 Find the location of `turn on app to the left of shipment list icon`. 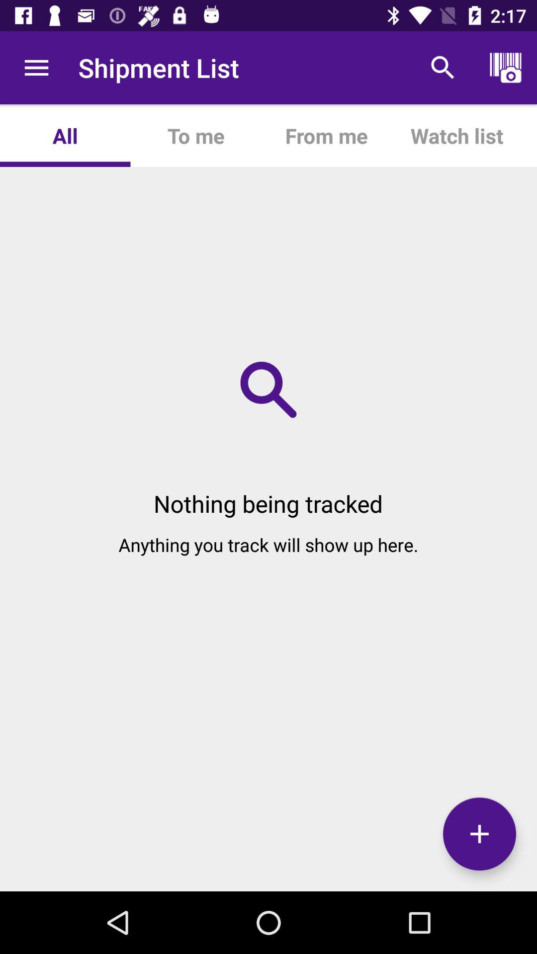

turn on app to the left of shipment list icon is located at coordinates (36, 68).